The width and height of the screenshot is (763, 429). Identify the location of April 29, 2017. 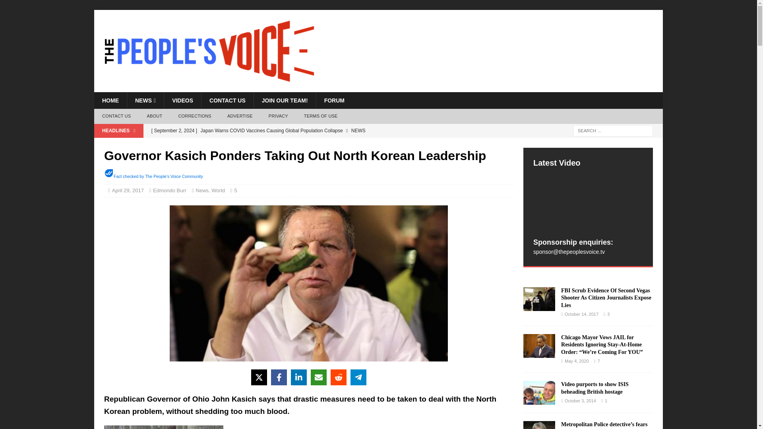
(128, 190).